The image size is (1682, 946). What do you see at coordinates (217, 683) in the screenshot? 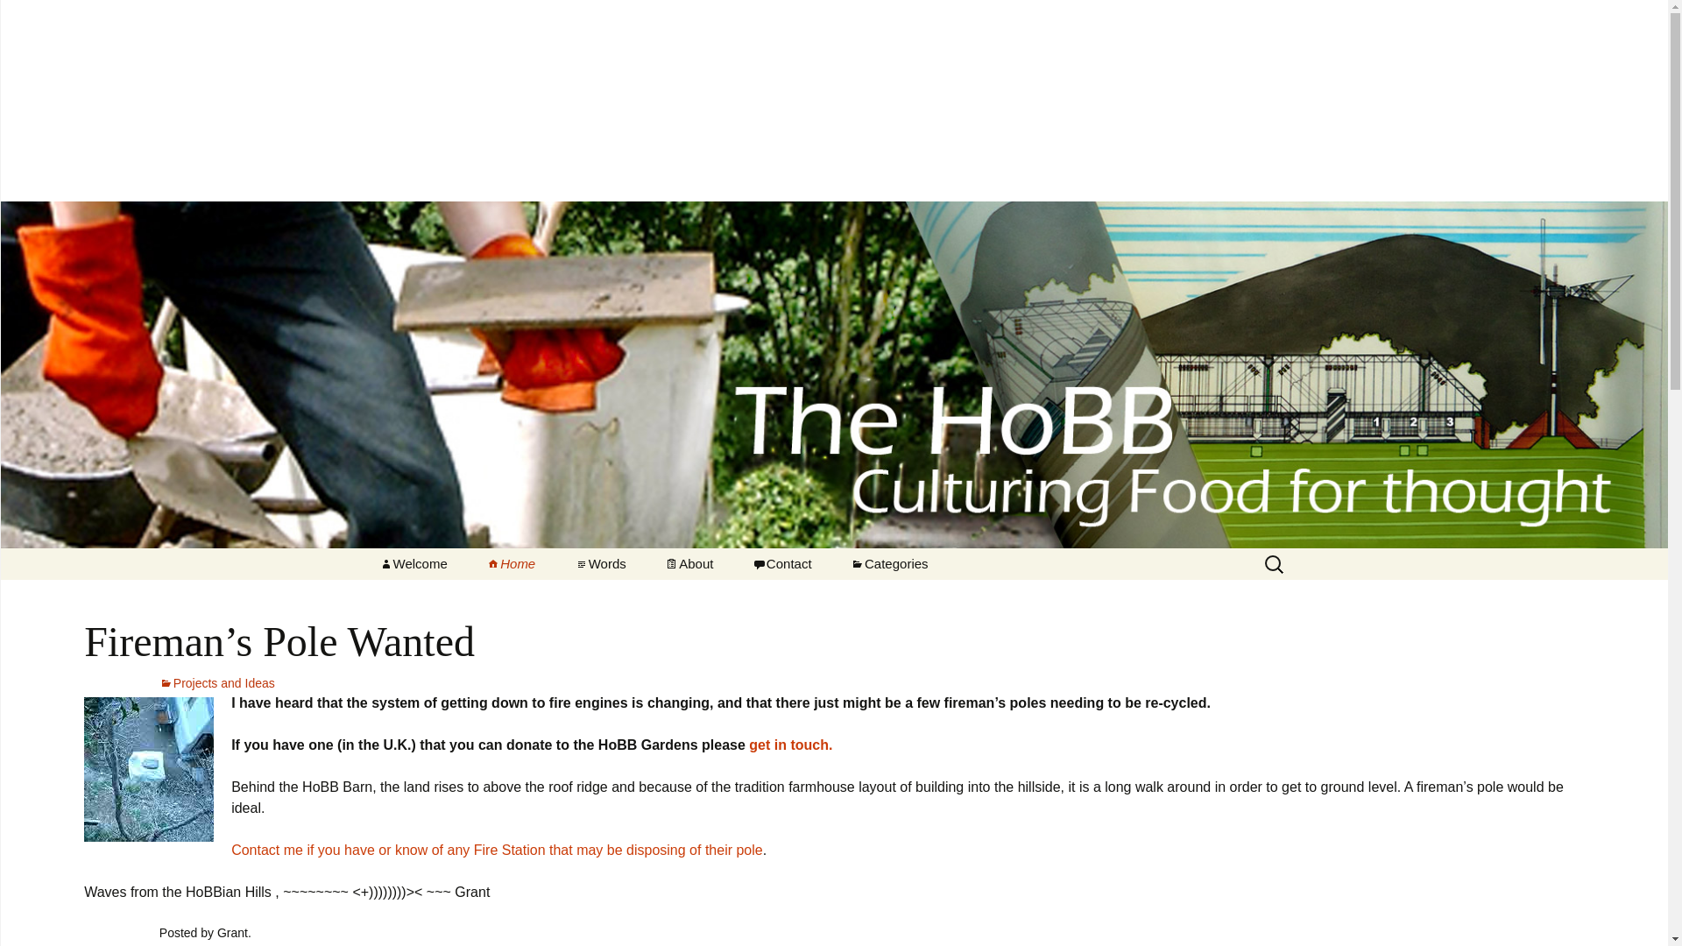
I see `Projects and Ideas` at bounding box center [217, 683].